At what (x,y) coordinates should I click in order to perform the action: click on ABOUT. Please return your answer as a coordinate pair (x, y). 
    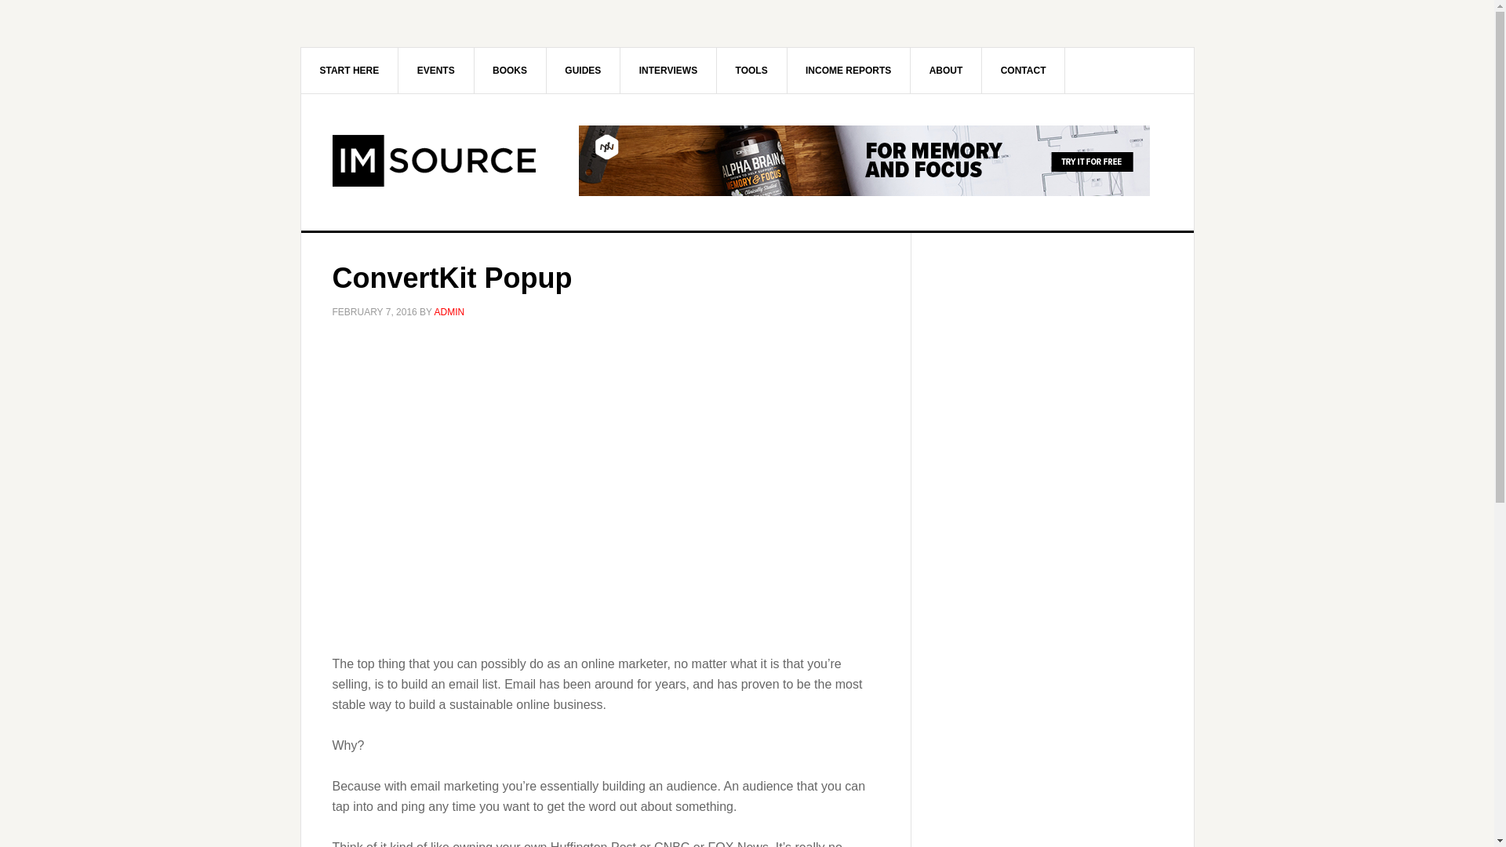
    Looking at the image, I should click on (947, 70).